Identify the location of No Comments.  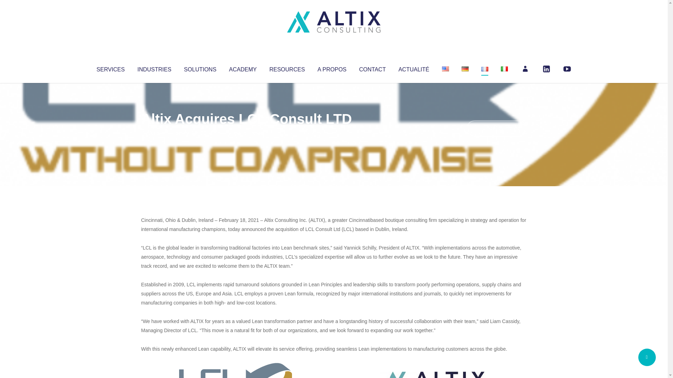
(496, 128).